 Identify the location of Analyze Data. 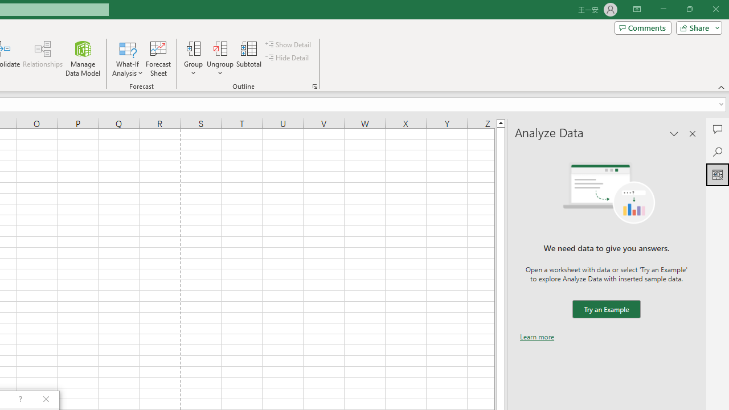
(718, 174).